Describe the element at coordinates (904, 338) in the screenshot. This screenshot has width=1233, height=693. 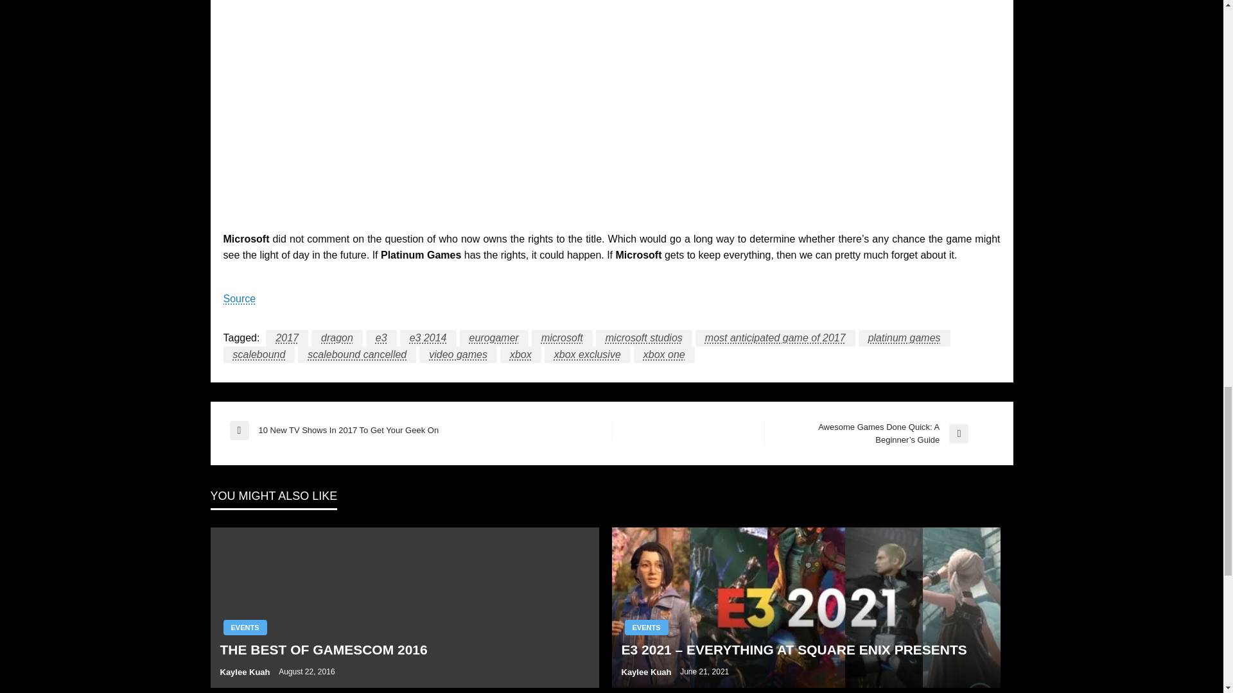
I see `platinum games` at that location.